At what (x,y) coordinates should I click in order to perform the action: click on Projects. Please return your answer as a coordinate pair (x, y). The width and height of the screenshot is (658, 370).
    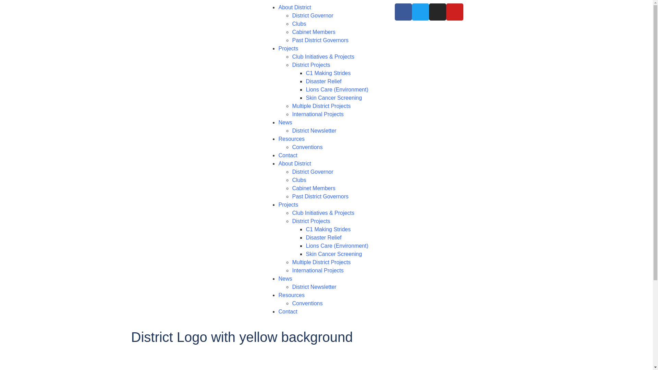
    Looking at the image, I should click on (288, 49).